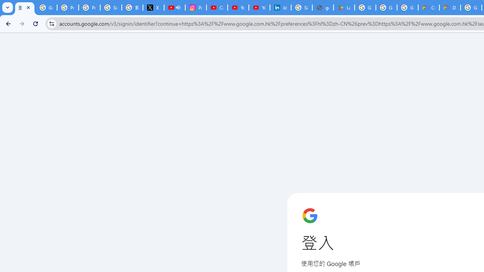 Image resolution: width=484 pixels, height=272 pixels. What do you see at coordinates (323, 8) in the screenshot?
I see `google_privacy_policy_en.pdf` at bounding box center [323, 8].